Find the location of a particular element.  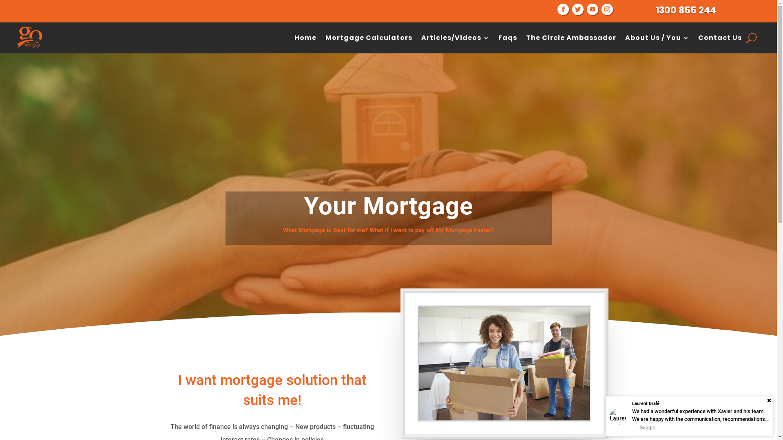

Home is located at coordinates (305, 38).